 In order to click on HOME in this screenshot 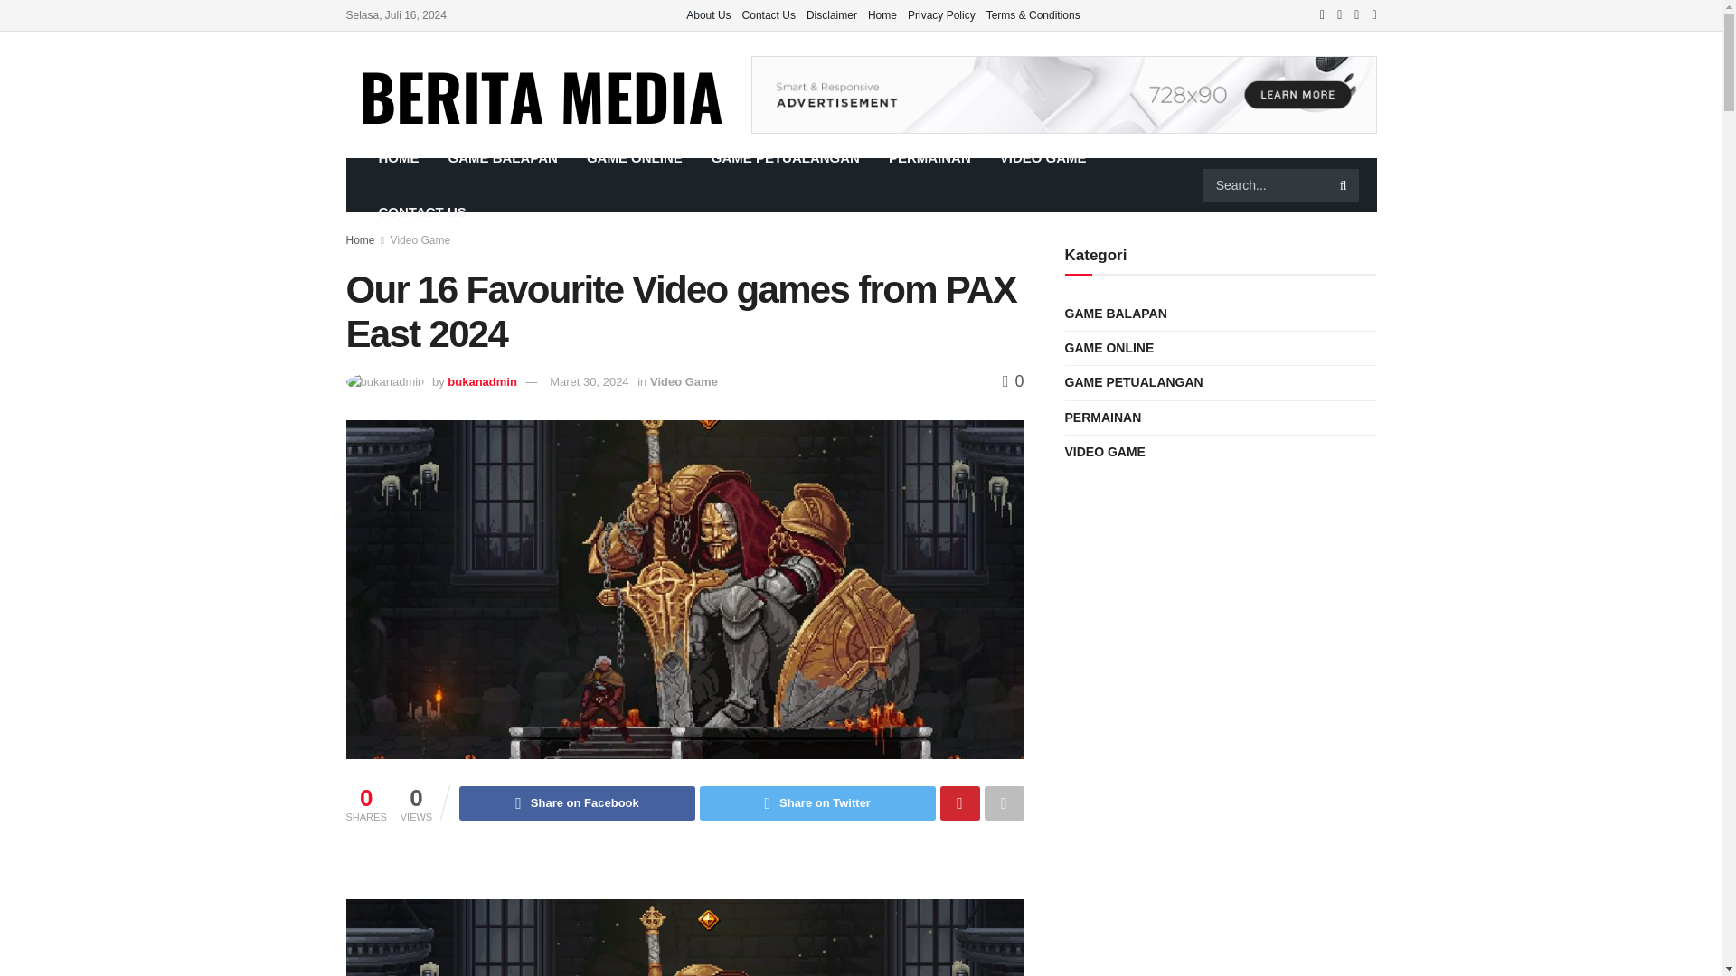, I will do `click(398, 157)`.